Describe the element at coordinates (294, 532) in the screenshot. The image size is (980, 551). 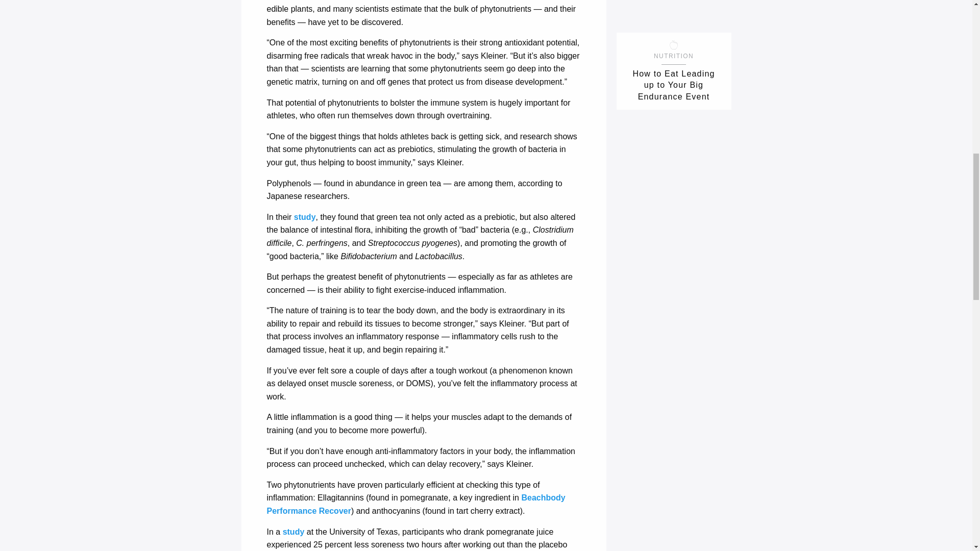
I see `Pomegranate juice and soreness` at that location.